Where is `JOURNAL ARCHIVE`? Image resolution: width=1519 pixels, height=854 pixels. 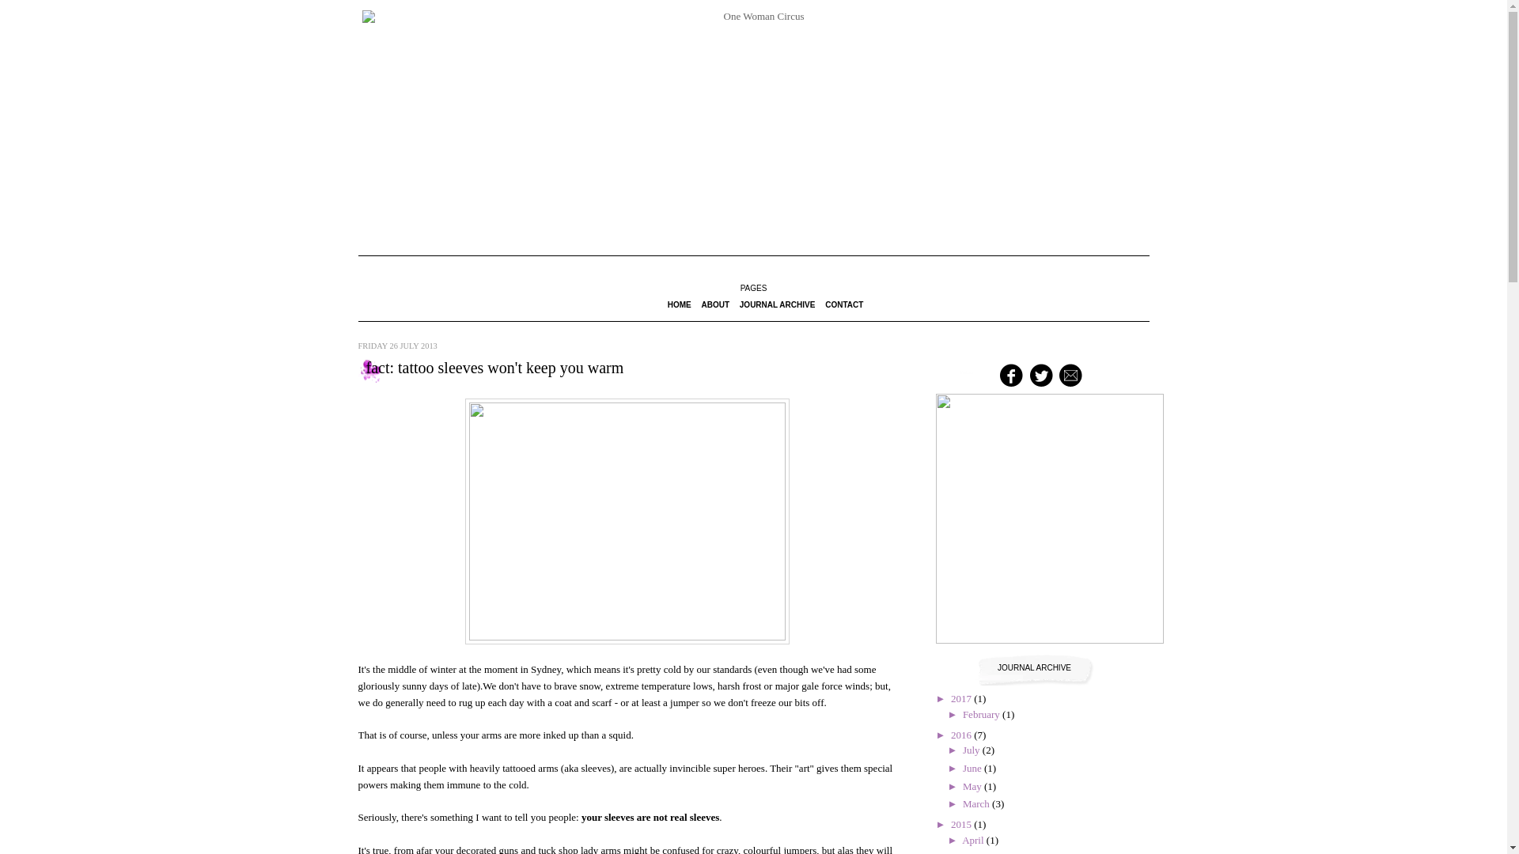
JOURNAL ARCHIVE is located at coordinates (778, 305).